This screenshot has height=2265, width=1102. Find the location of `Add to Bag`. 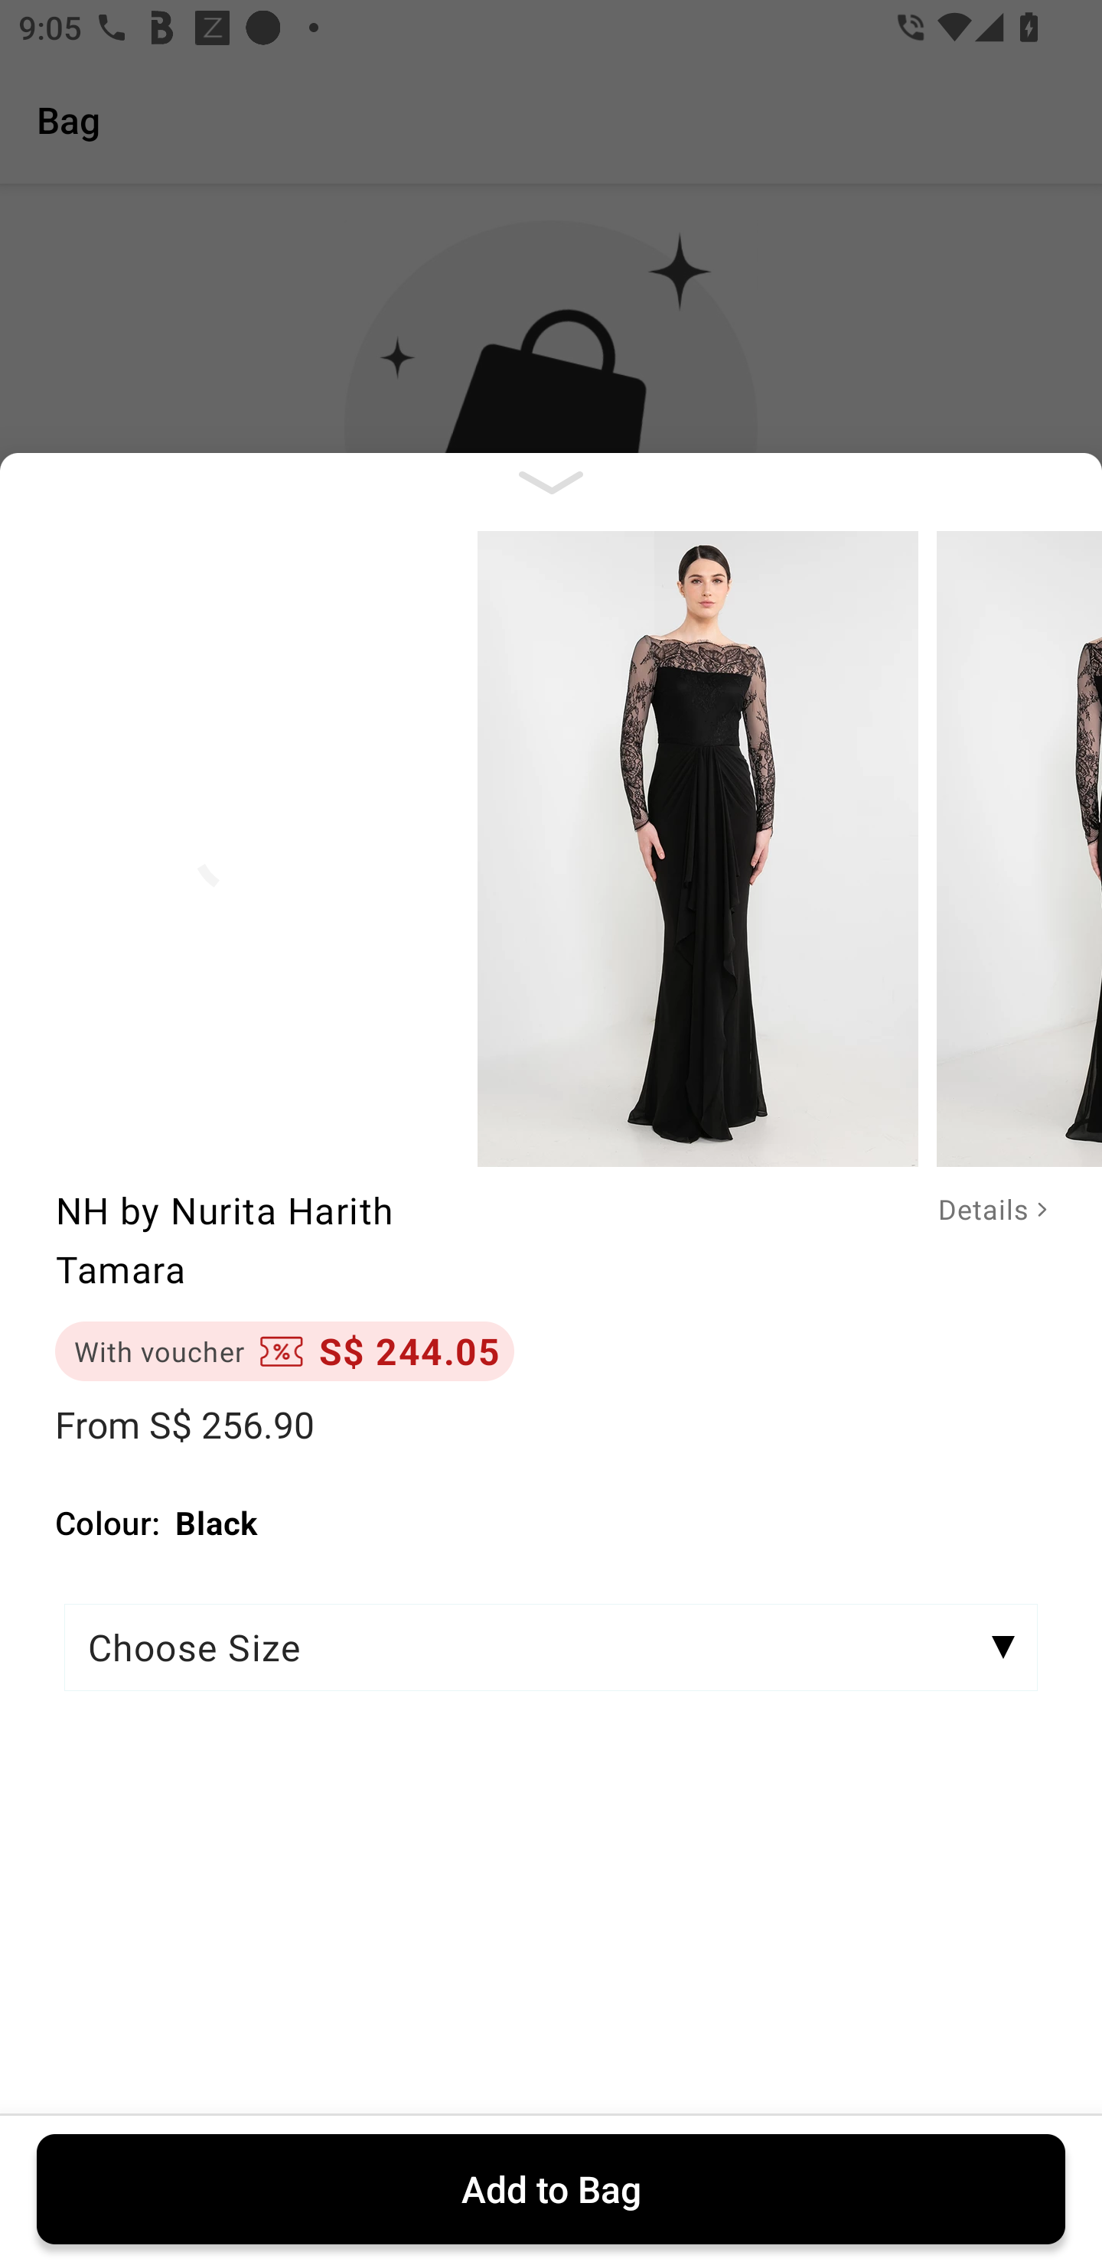

Add to Bag is located at coordinates (551, 2188).